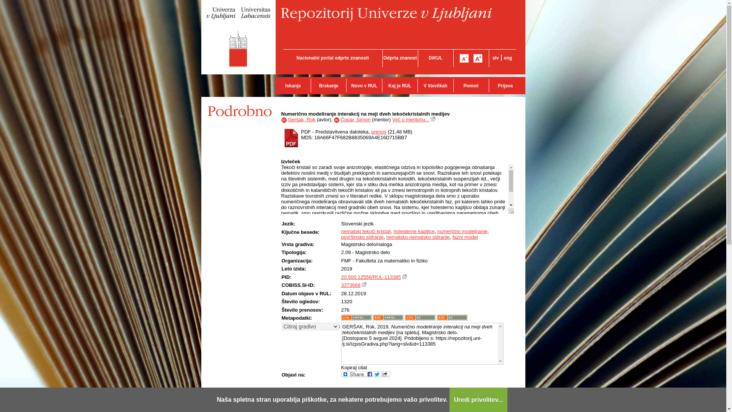 The image size is (732, 412). I want to click on Povezava se odpre v novem oknu, so click(404, 277).